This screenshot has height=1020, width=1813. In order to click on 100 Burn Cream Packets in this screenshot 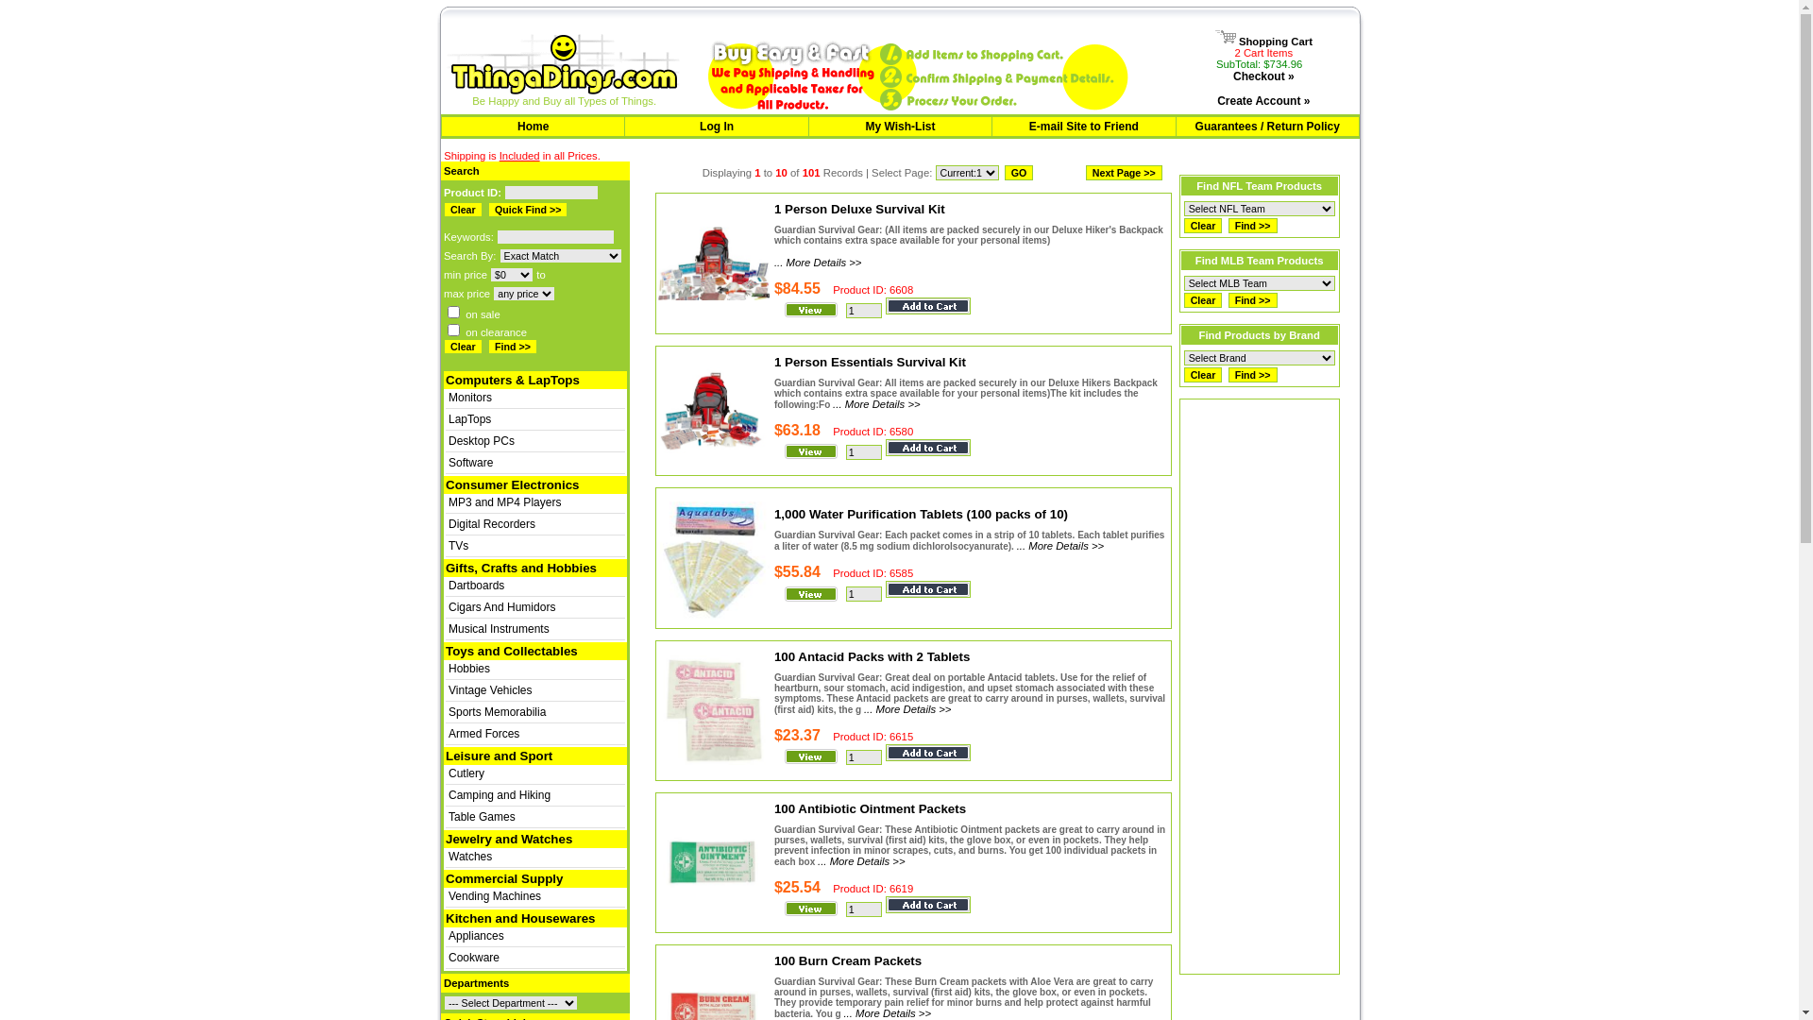, I will do `click(848, 961)`.